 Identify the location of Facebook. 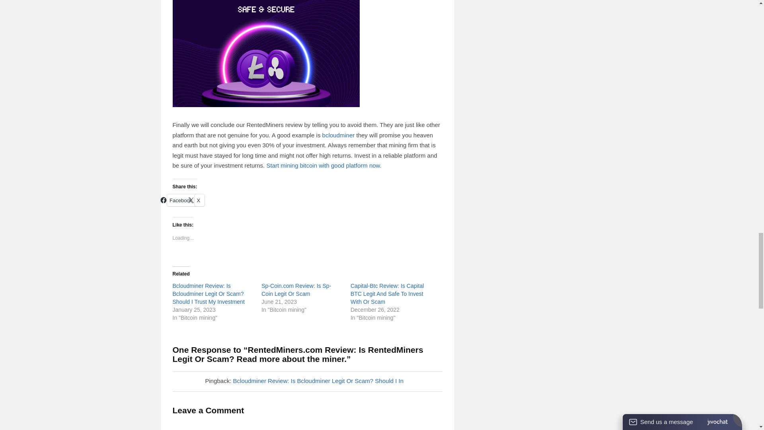
(181, 200).